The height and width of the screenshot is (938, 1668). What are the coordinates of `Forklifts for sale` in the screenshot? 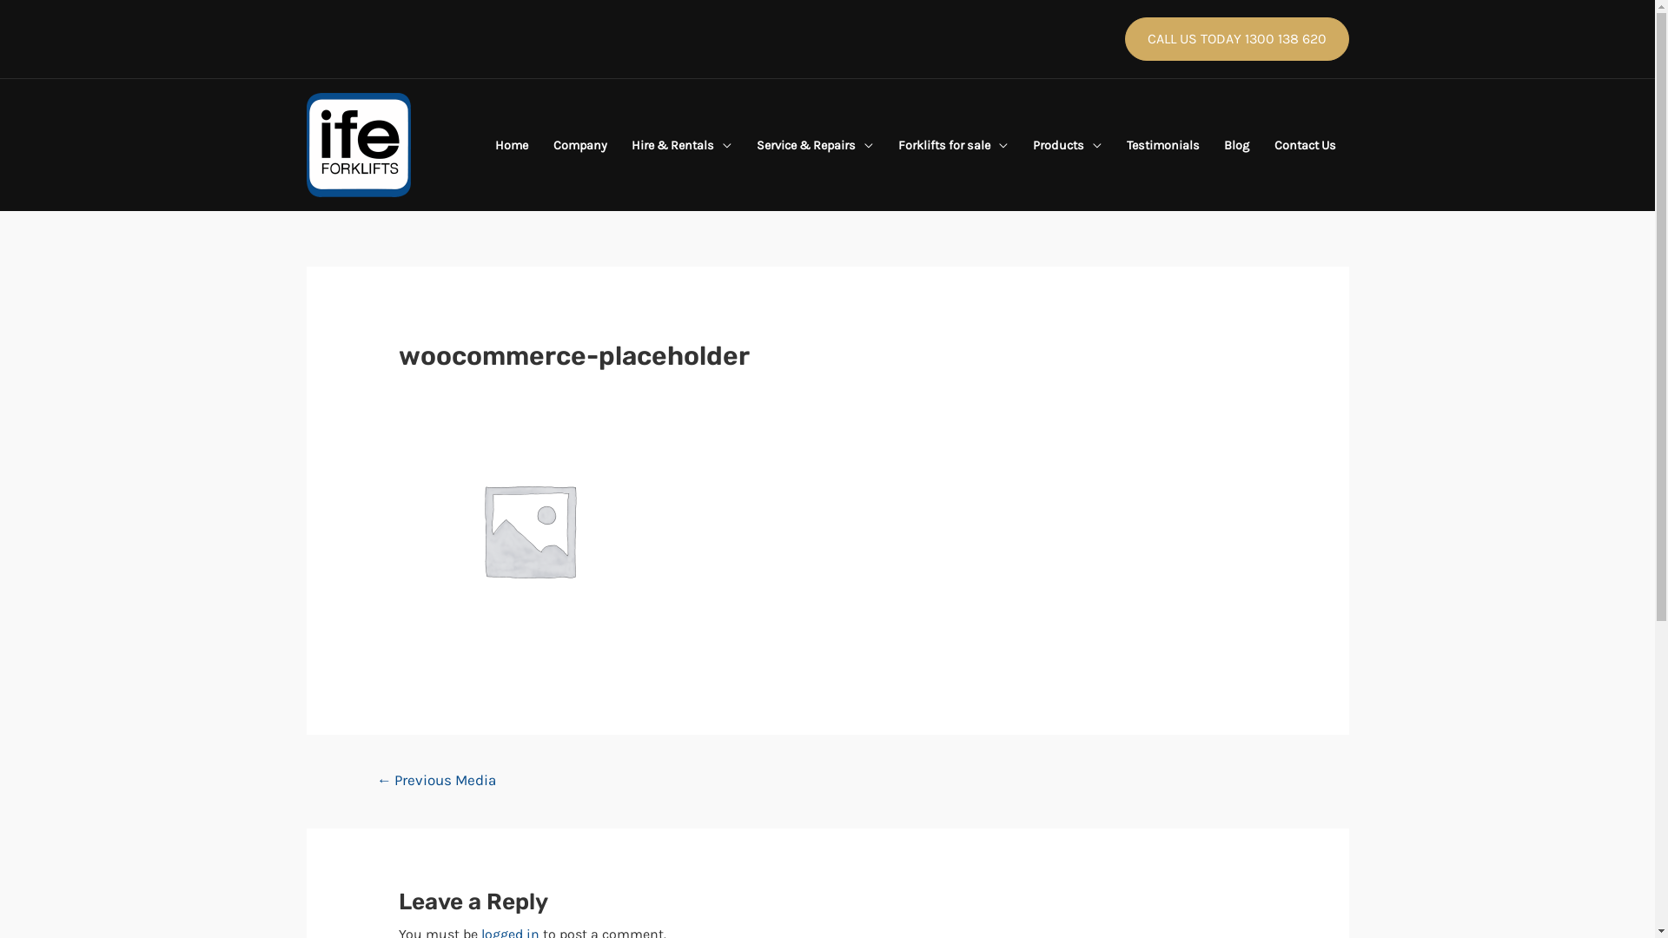 It's located at (954, 146).